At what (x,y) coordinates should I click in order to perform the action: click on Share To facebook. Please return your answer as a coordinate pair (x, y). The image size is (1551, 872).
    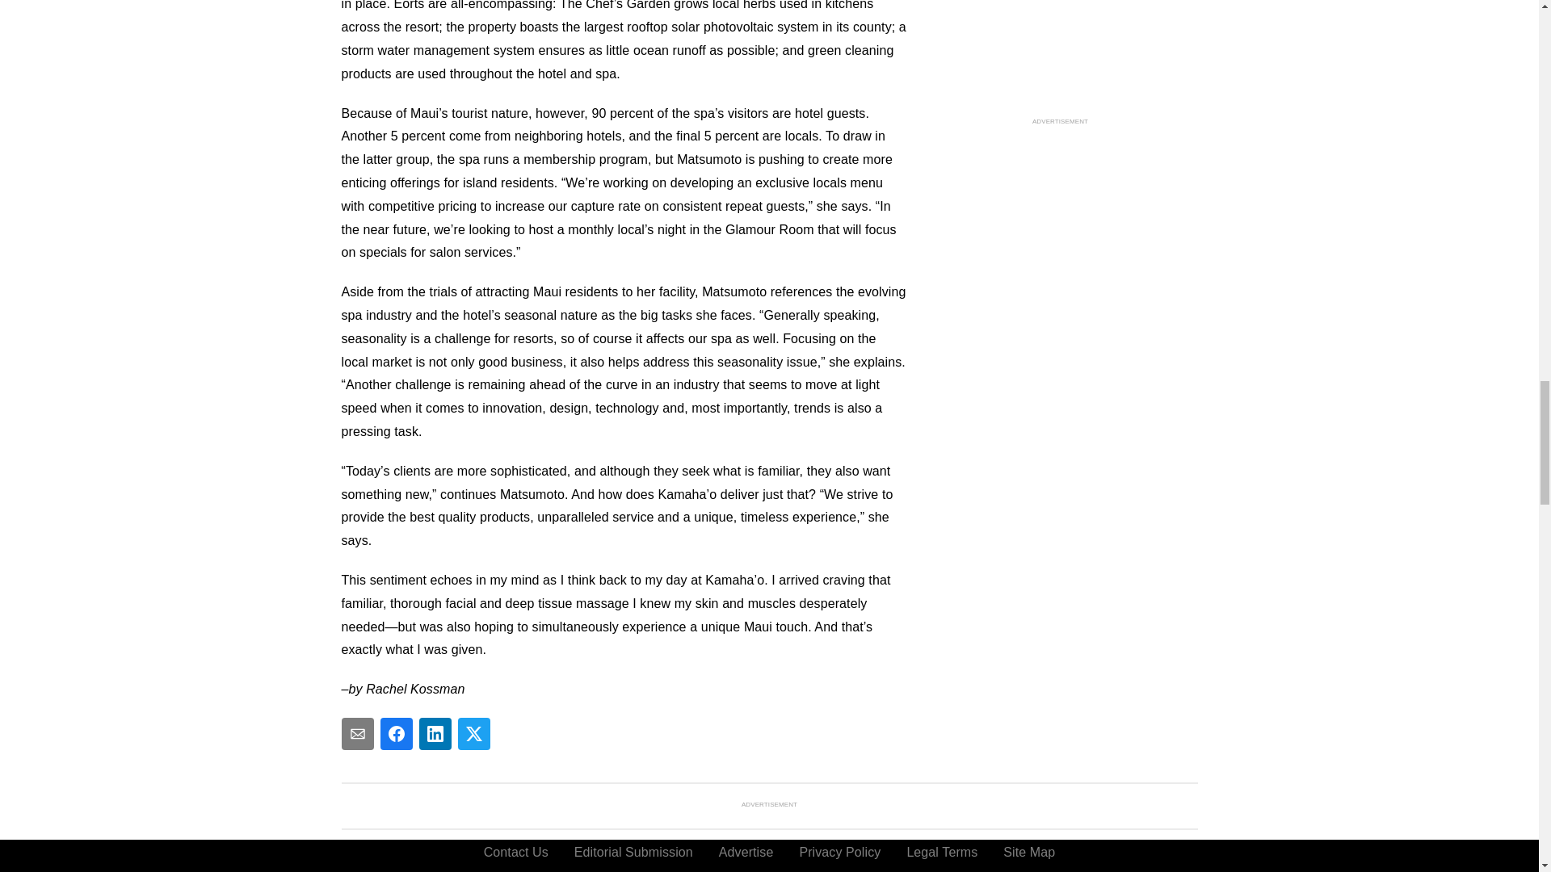
    Looking at the image, I should click on (396, 733).